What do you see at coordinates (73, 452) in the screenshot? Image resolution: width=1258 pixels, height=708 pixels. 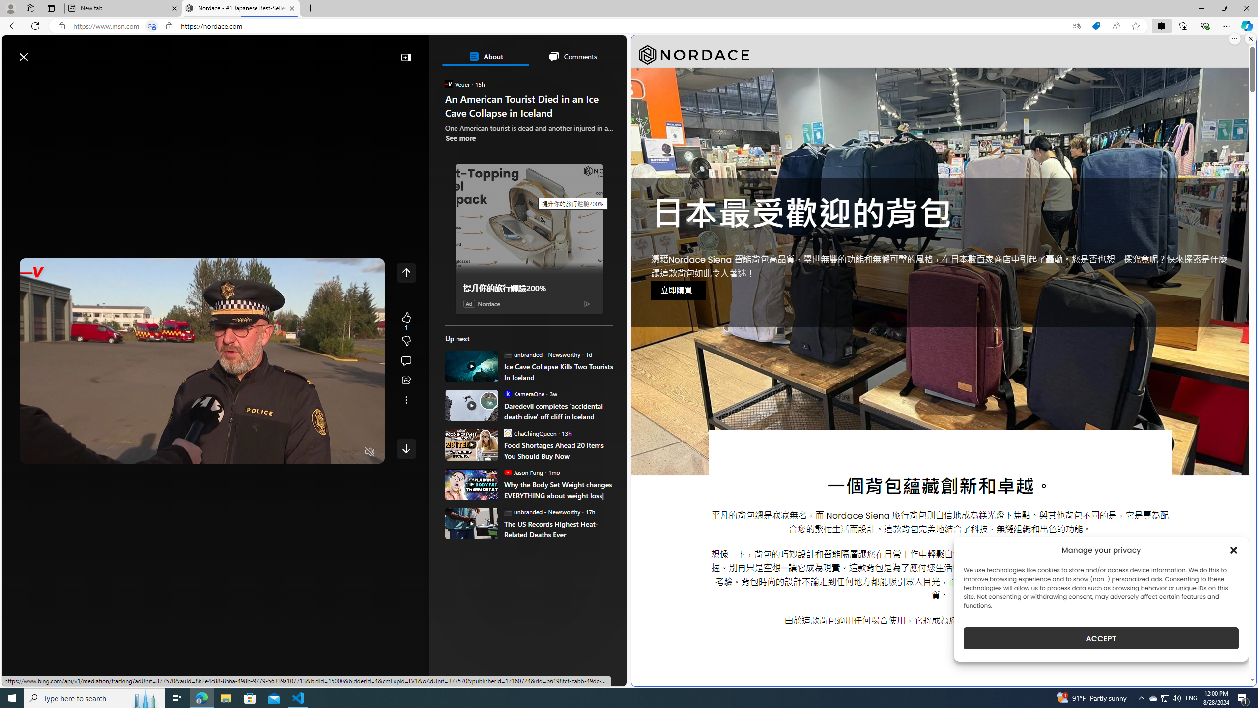 I see `Seek Forward` at bounding box center [73, 452].